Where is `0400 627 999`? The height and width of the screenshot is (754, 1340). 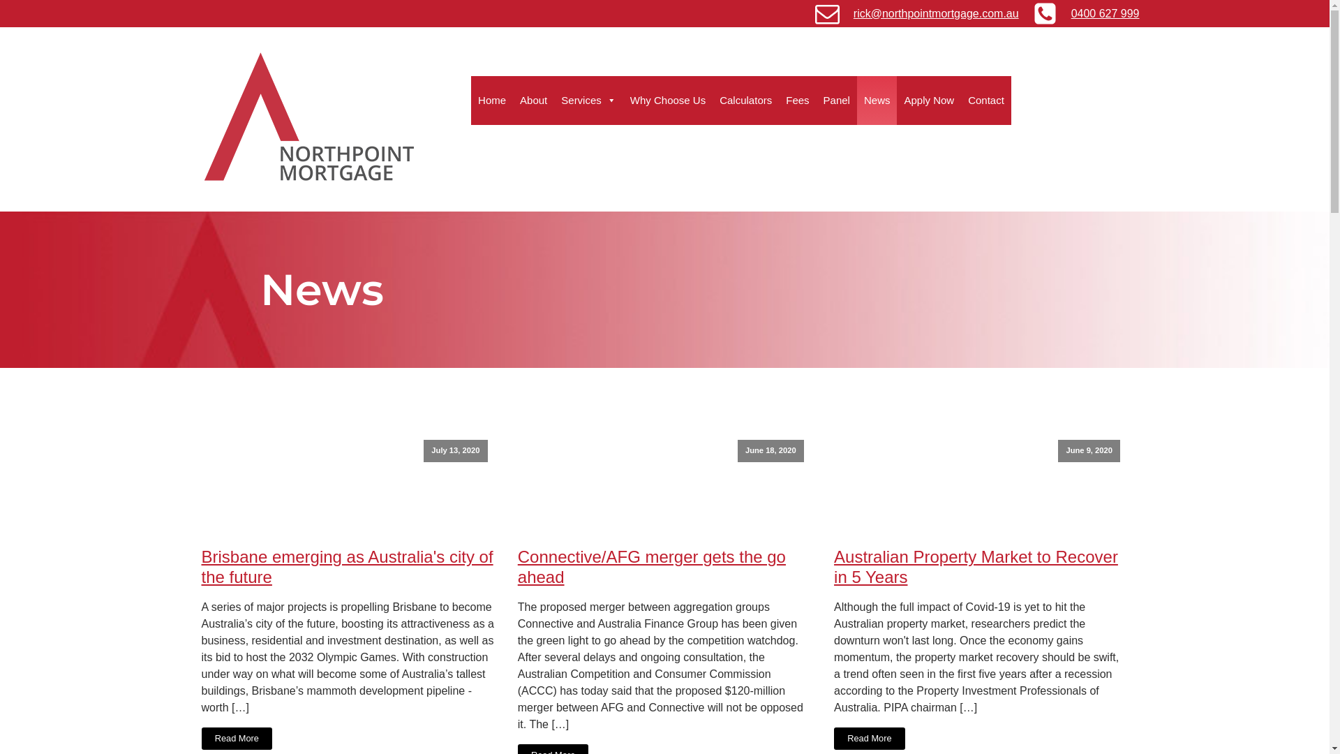
0400 627 999 is located at coordinates (1105, 14).